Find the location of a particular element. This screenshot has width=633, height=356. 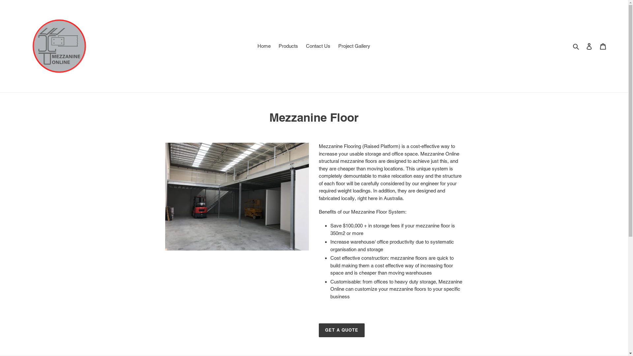

Project Gallery is located at coordinates (354, 46).